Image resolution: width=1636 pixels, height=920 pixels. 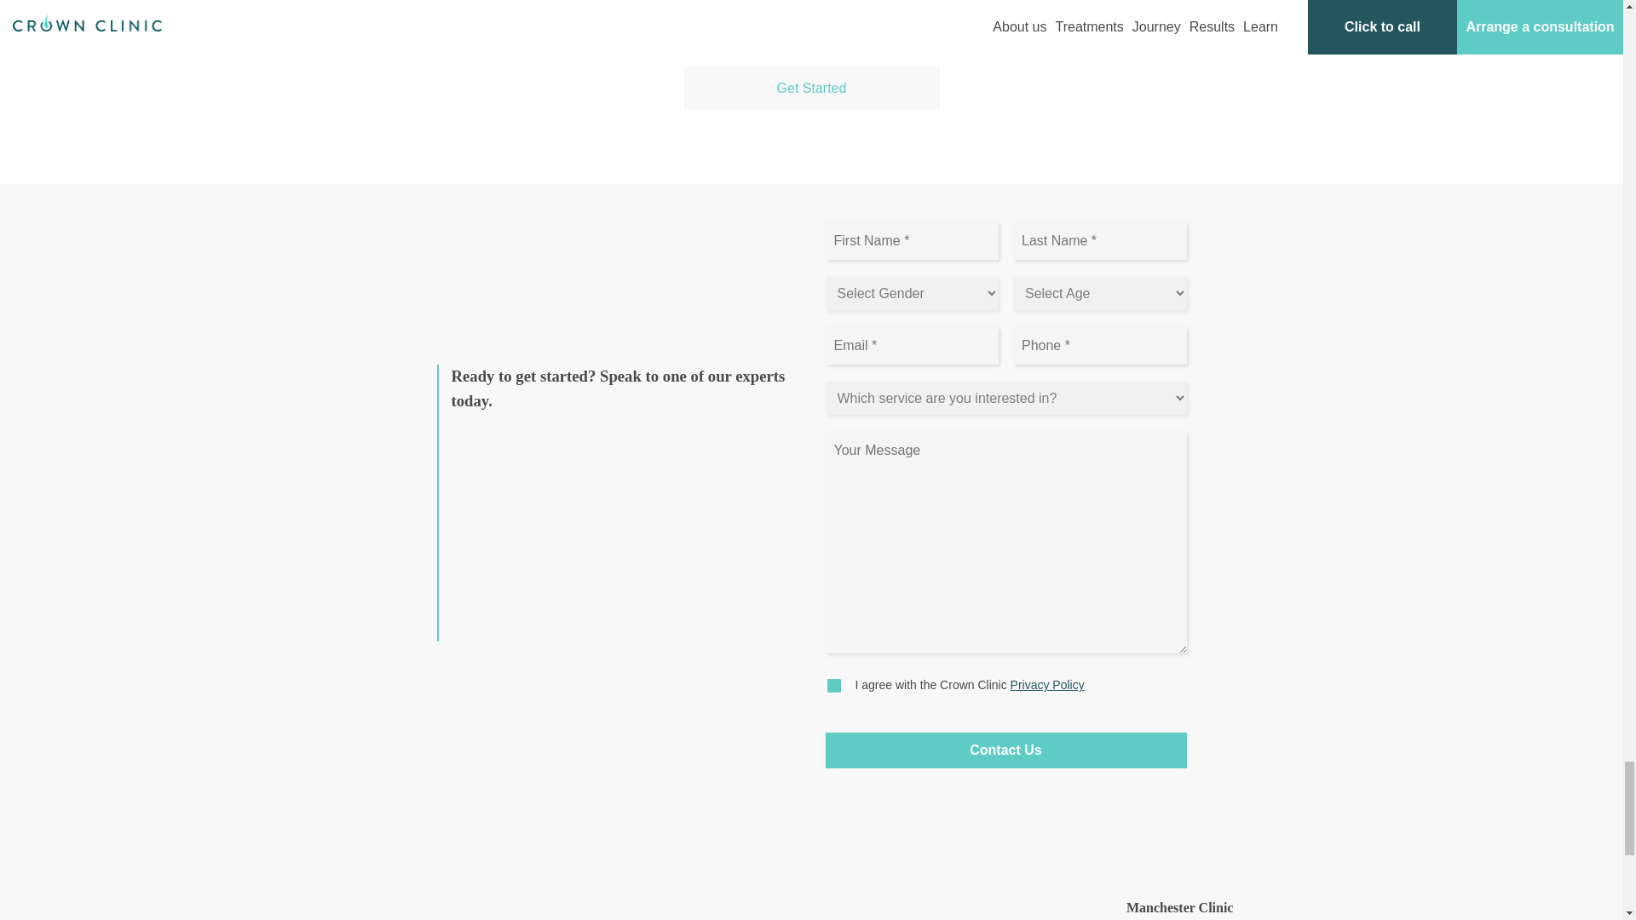 What do you see at coordinates (1005, 750) in the screenshot?
I see `Contact Us` at bounding box center [1005, 750].